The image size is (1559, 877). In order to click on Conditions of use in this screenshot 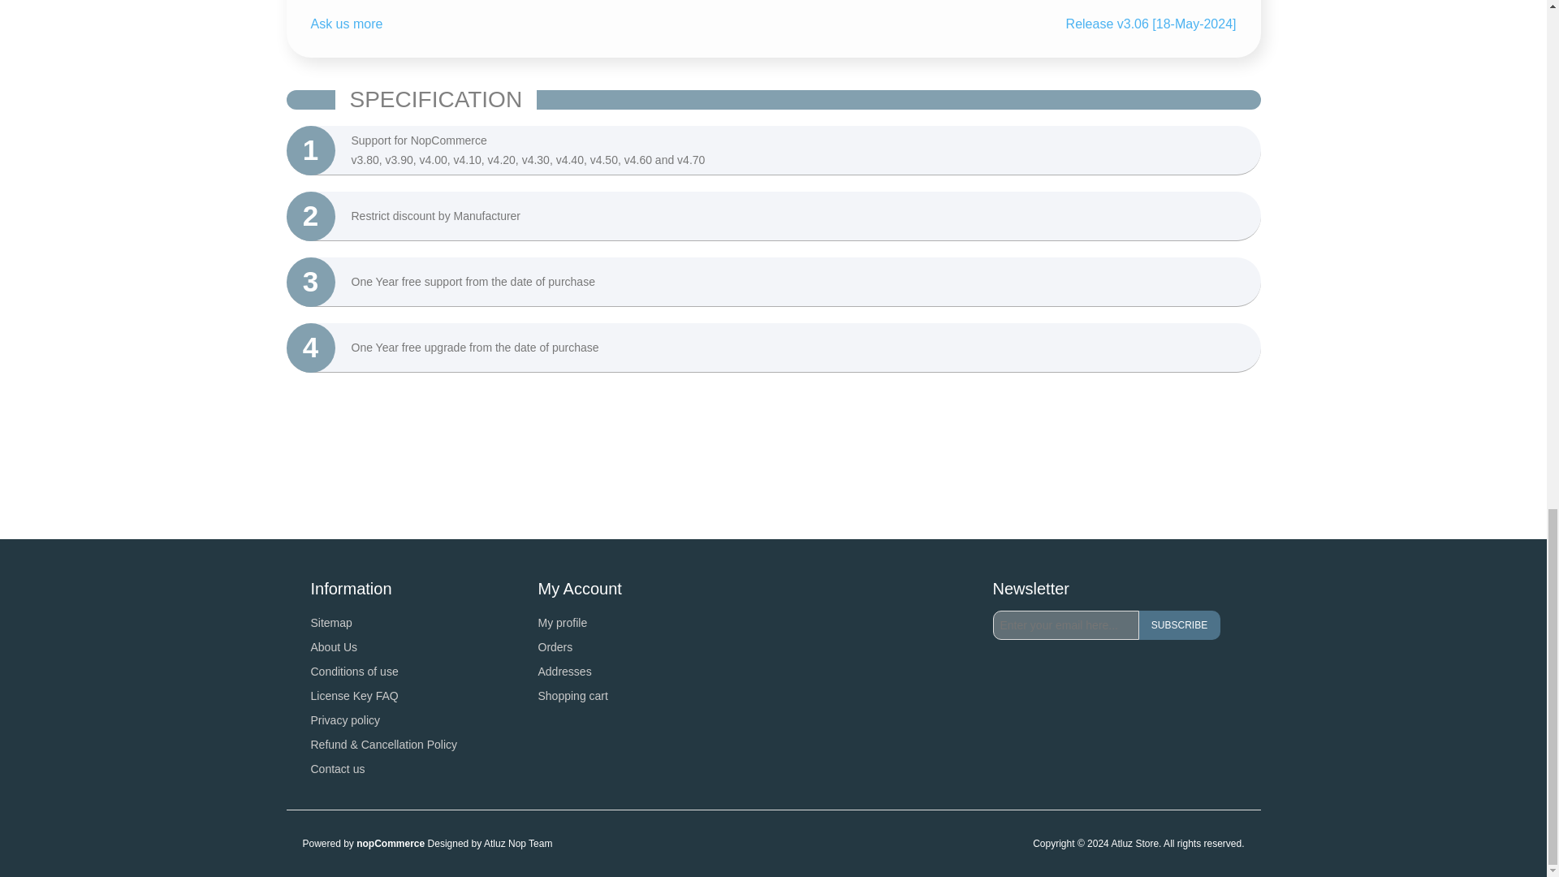, I will do `click(354, 671)`.